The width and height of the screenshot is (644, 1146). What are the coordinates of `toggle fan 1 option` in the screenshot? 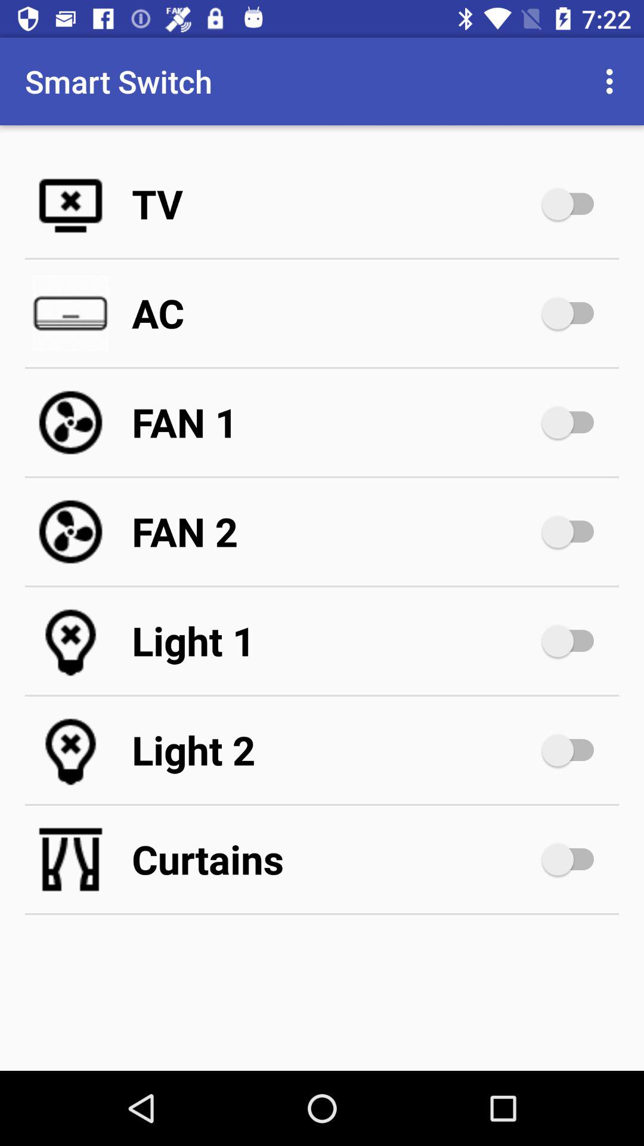 It's located at (574, 423).